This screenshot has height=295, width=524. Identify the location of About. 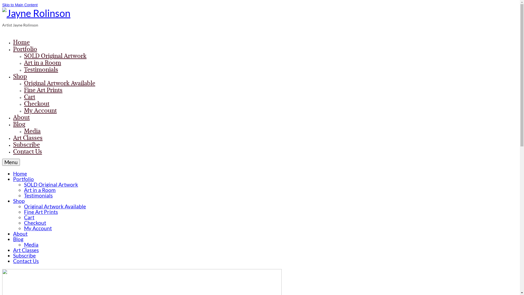
(20, 234).